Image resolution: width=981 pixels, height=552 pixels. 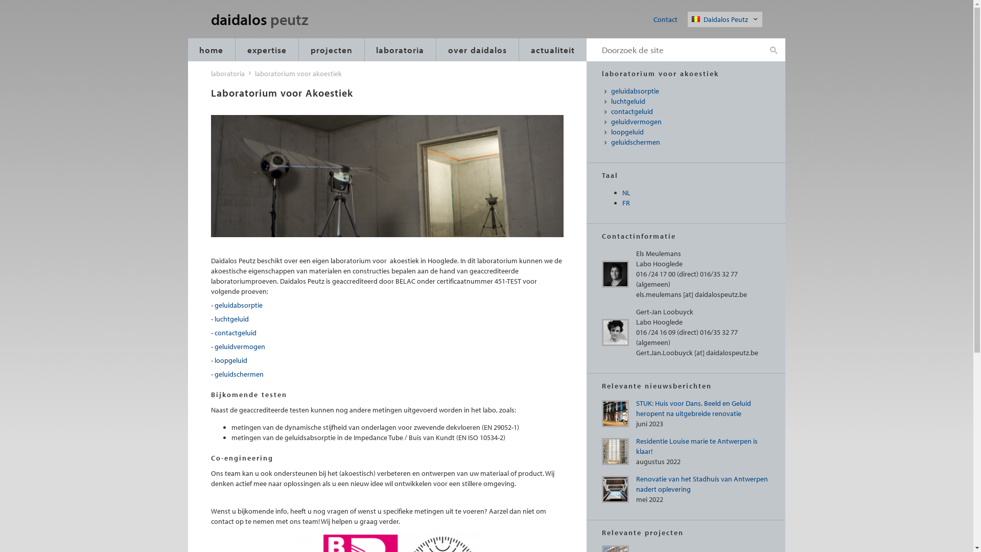 What do you see at coordinates (727, 19) in the screenshot?
I see `Daidalos Peutz` at bounding box center [727, 19].